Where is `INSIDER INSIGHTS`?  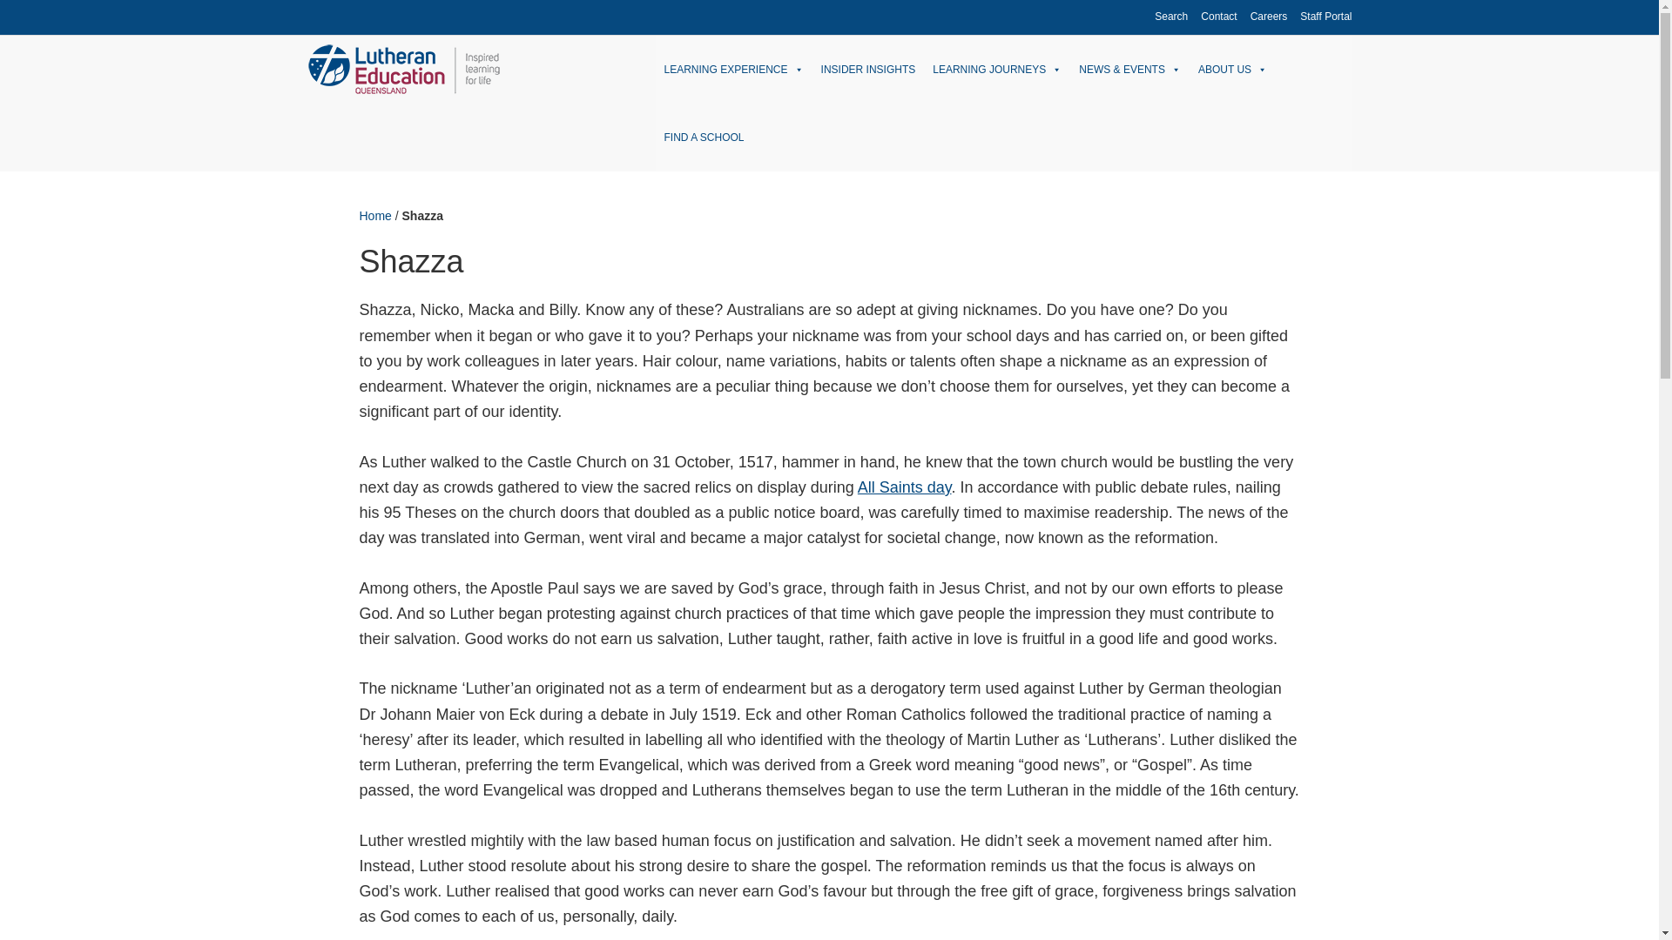 INSIDER INSIGHTS is located at coordinates (868, 68).